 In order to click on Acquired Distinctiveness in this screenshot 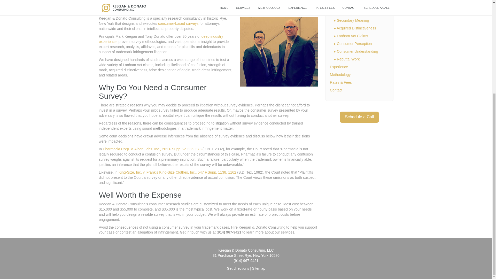, I will do `click(356, 28)`.